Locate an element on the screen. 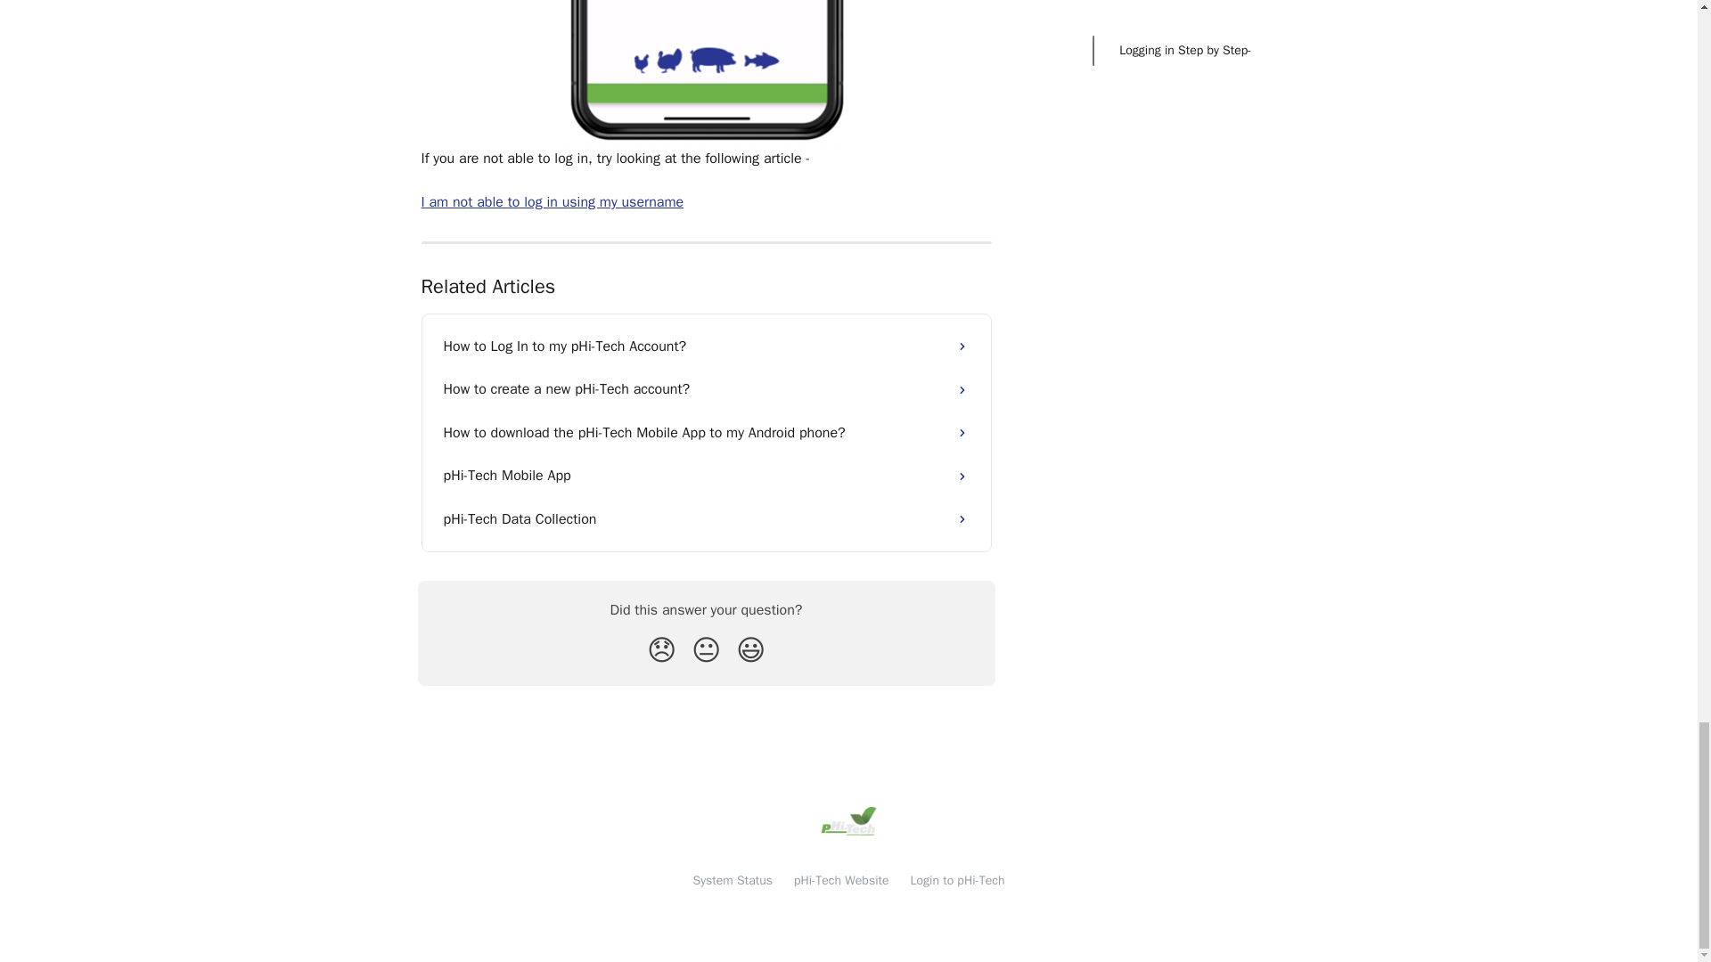 Image resolution: width=1711 pixels, height=962 pixels. Disappointed is located at coordinates (661, 650).